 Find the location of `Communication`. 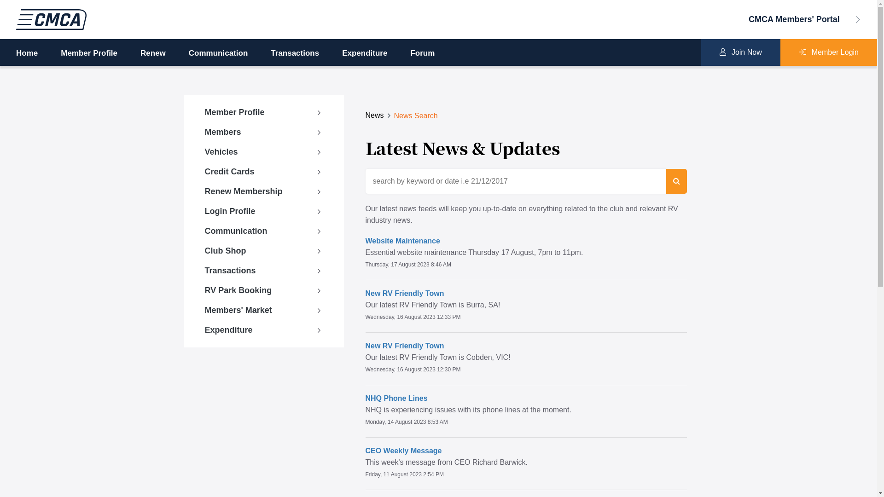

Communication is located at coordinates (264, 231).